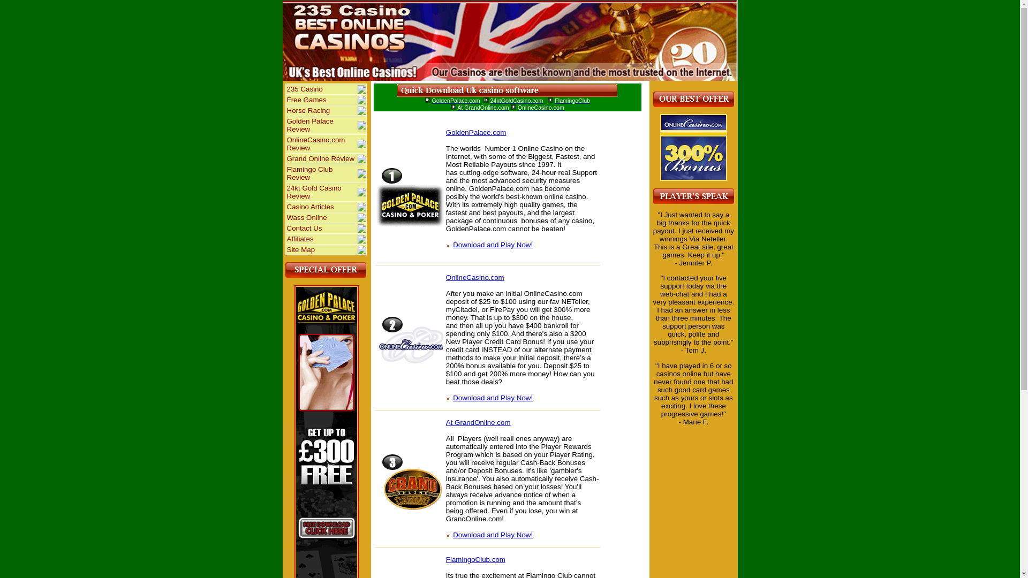  Describe the element at coordinates (493, 245) in the screenshot. I see `Download and Play Now!` at that location.